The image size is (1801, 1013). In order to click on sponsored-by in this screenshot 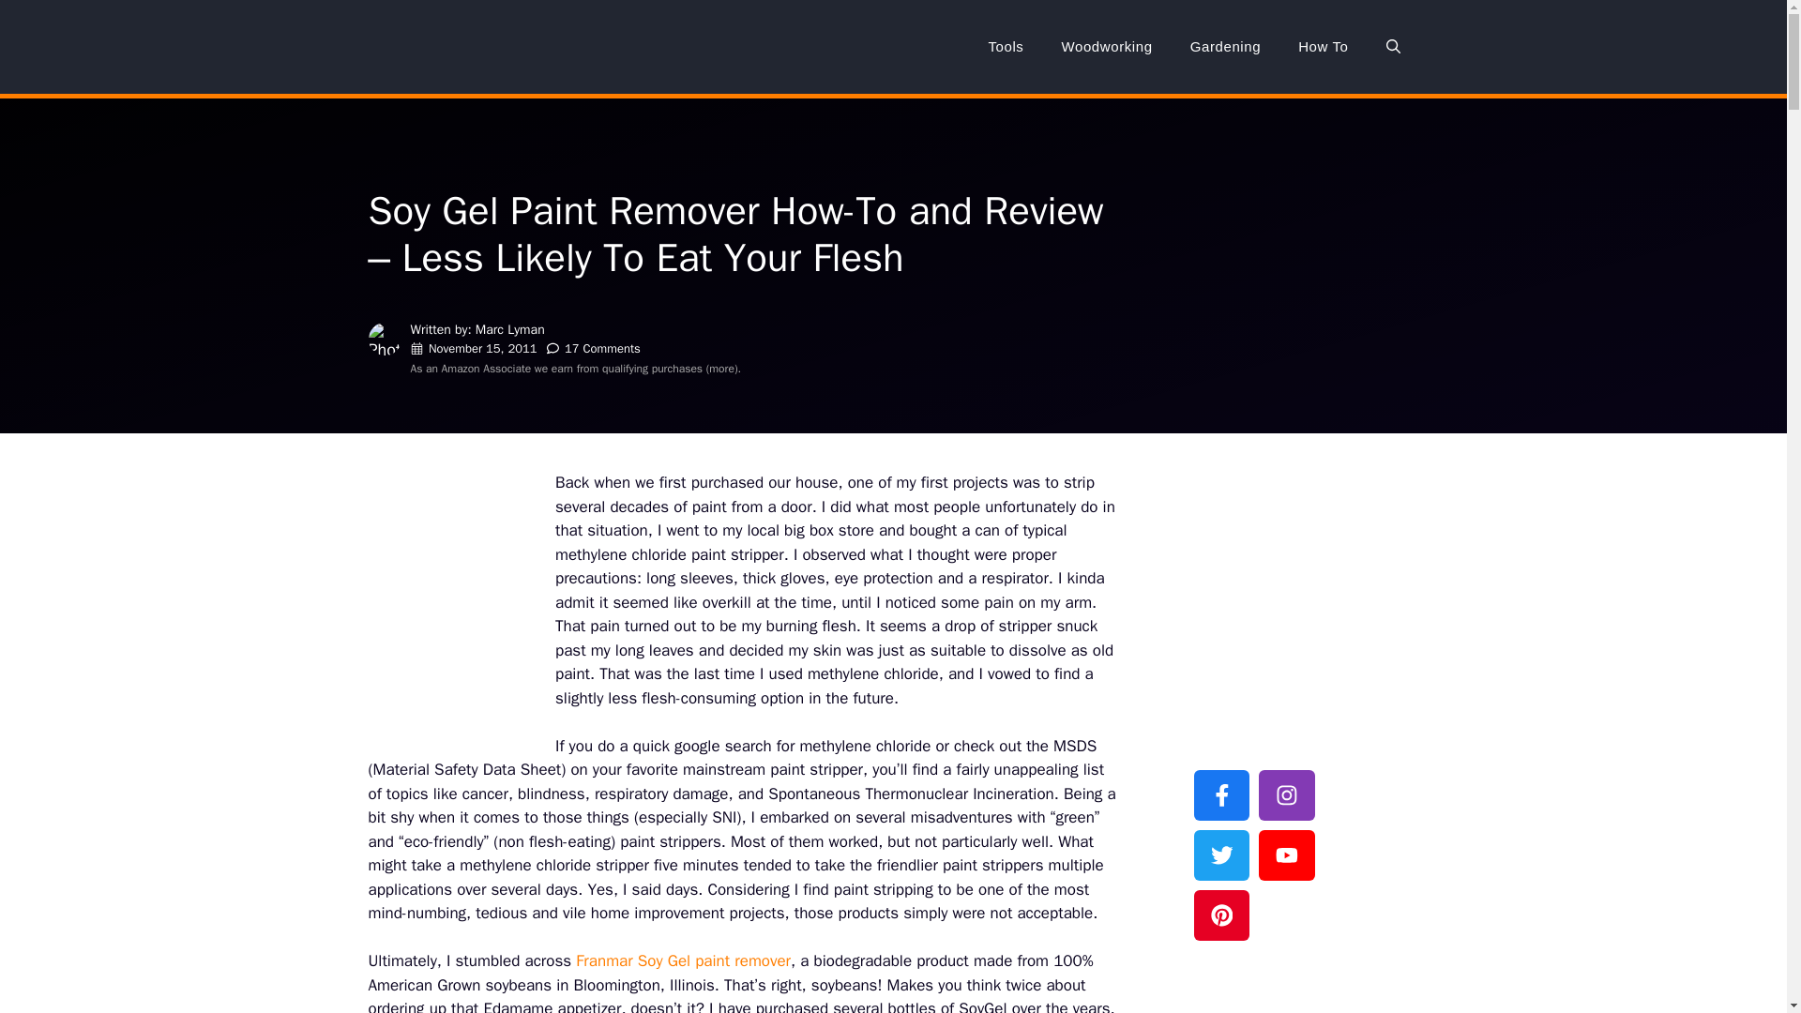, I will do `click(1265, 499)`.